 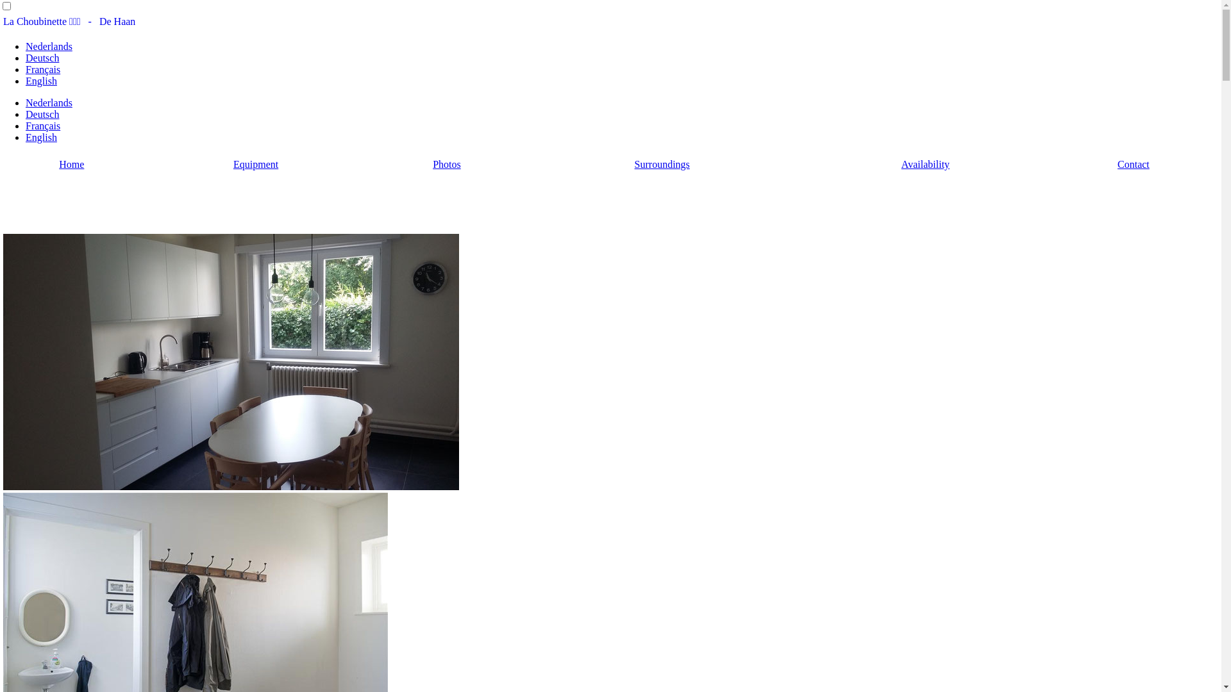 What do you see at coordinates (41, 81) in the screenshot?
I see `English` at bounding box center [41, 81].